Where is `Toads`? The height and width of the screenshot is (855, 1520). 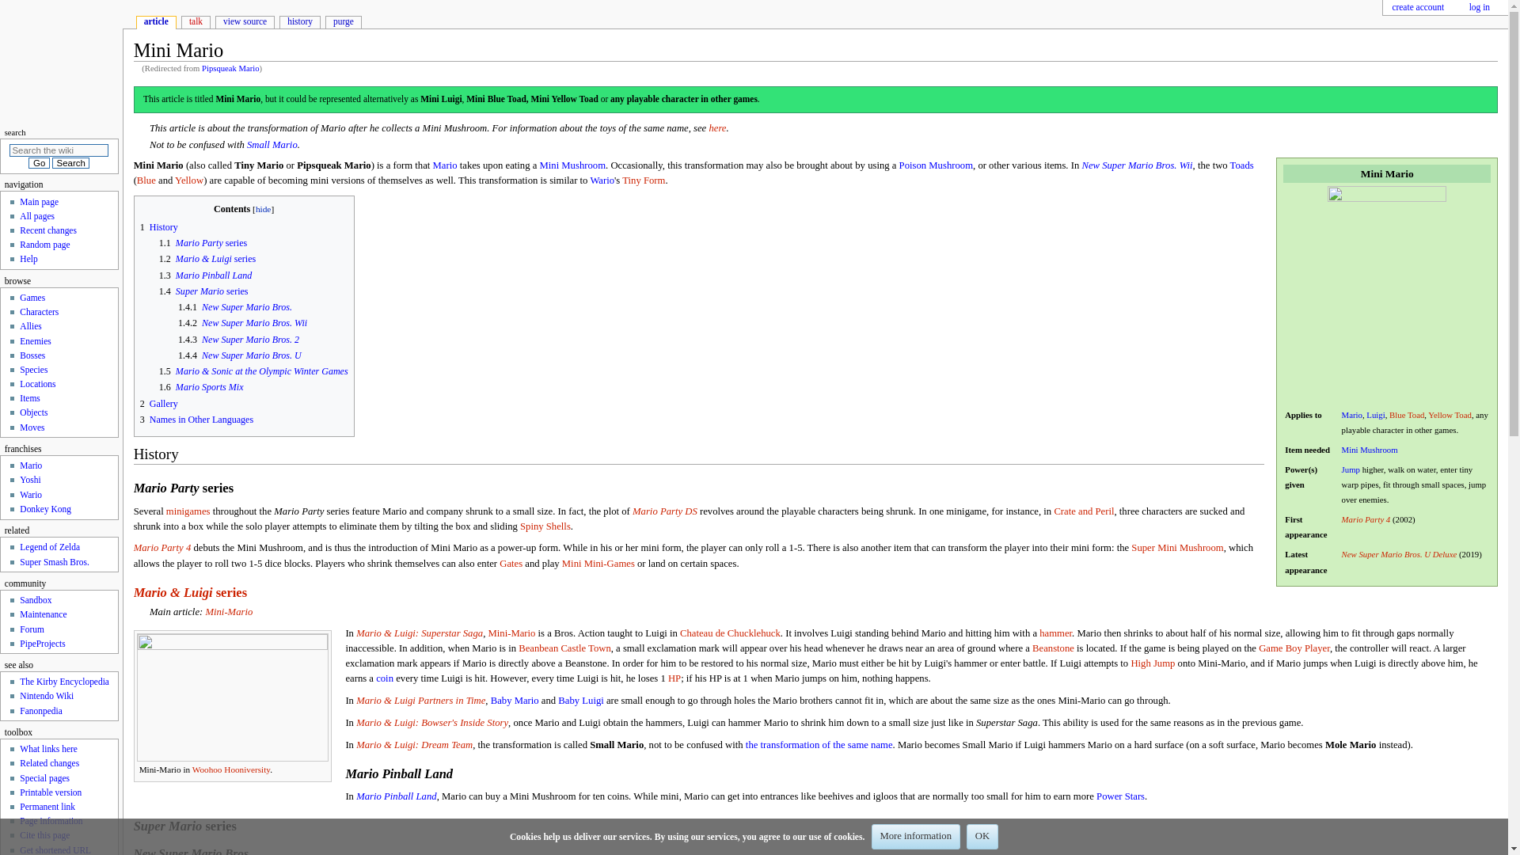
Toads is located at coordinates (1241, 165).